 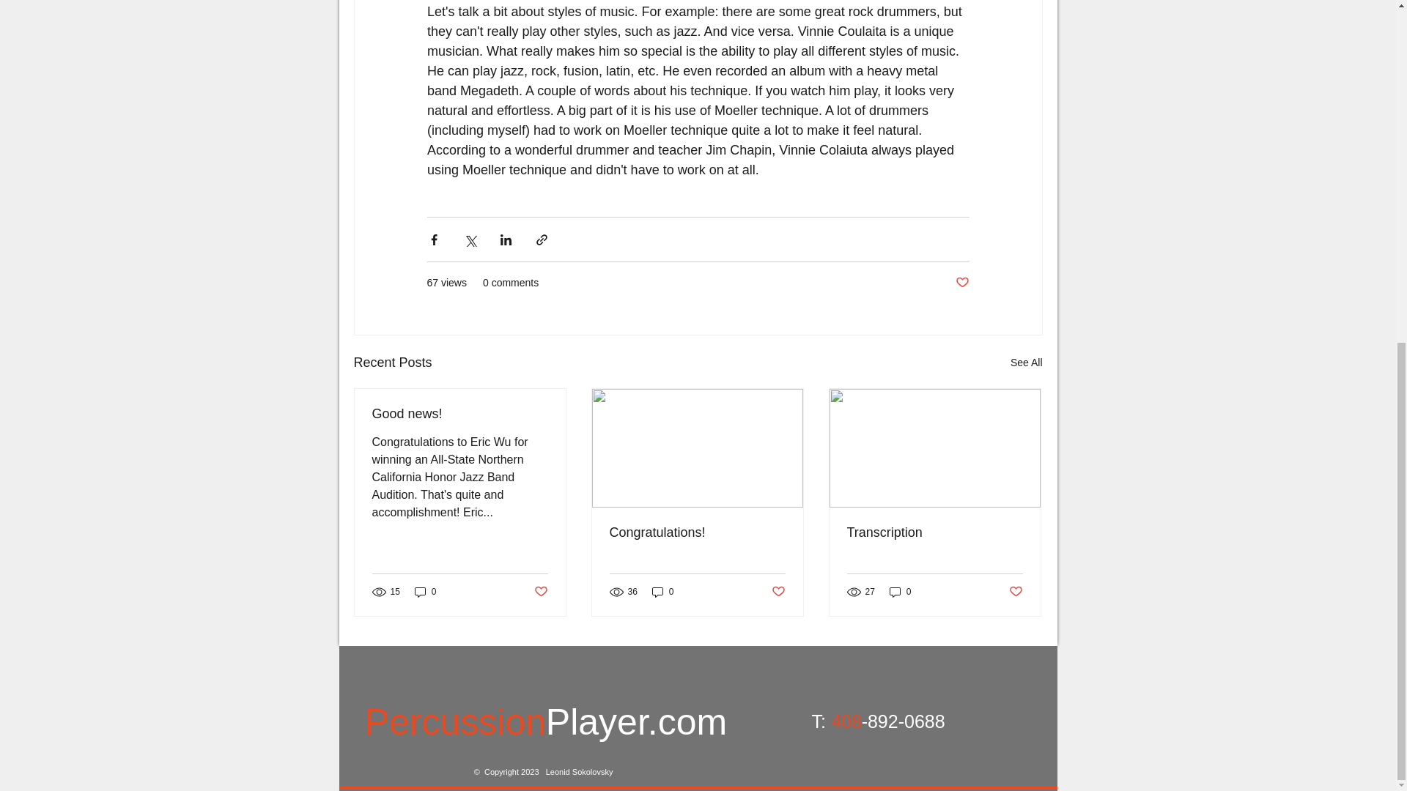 What do you see at coordinates (1016, 591) in the screenshot?
I see `Post not marked as liked` at bounding box center [1016, 591].